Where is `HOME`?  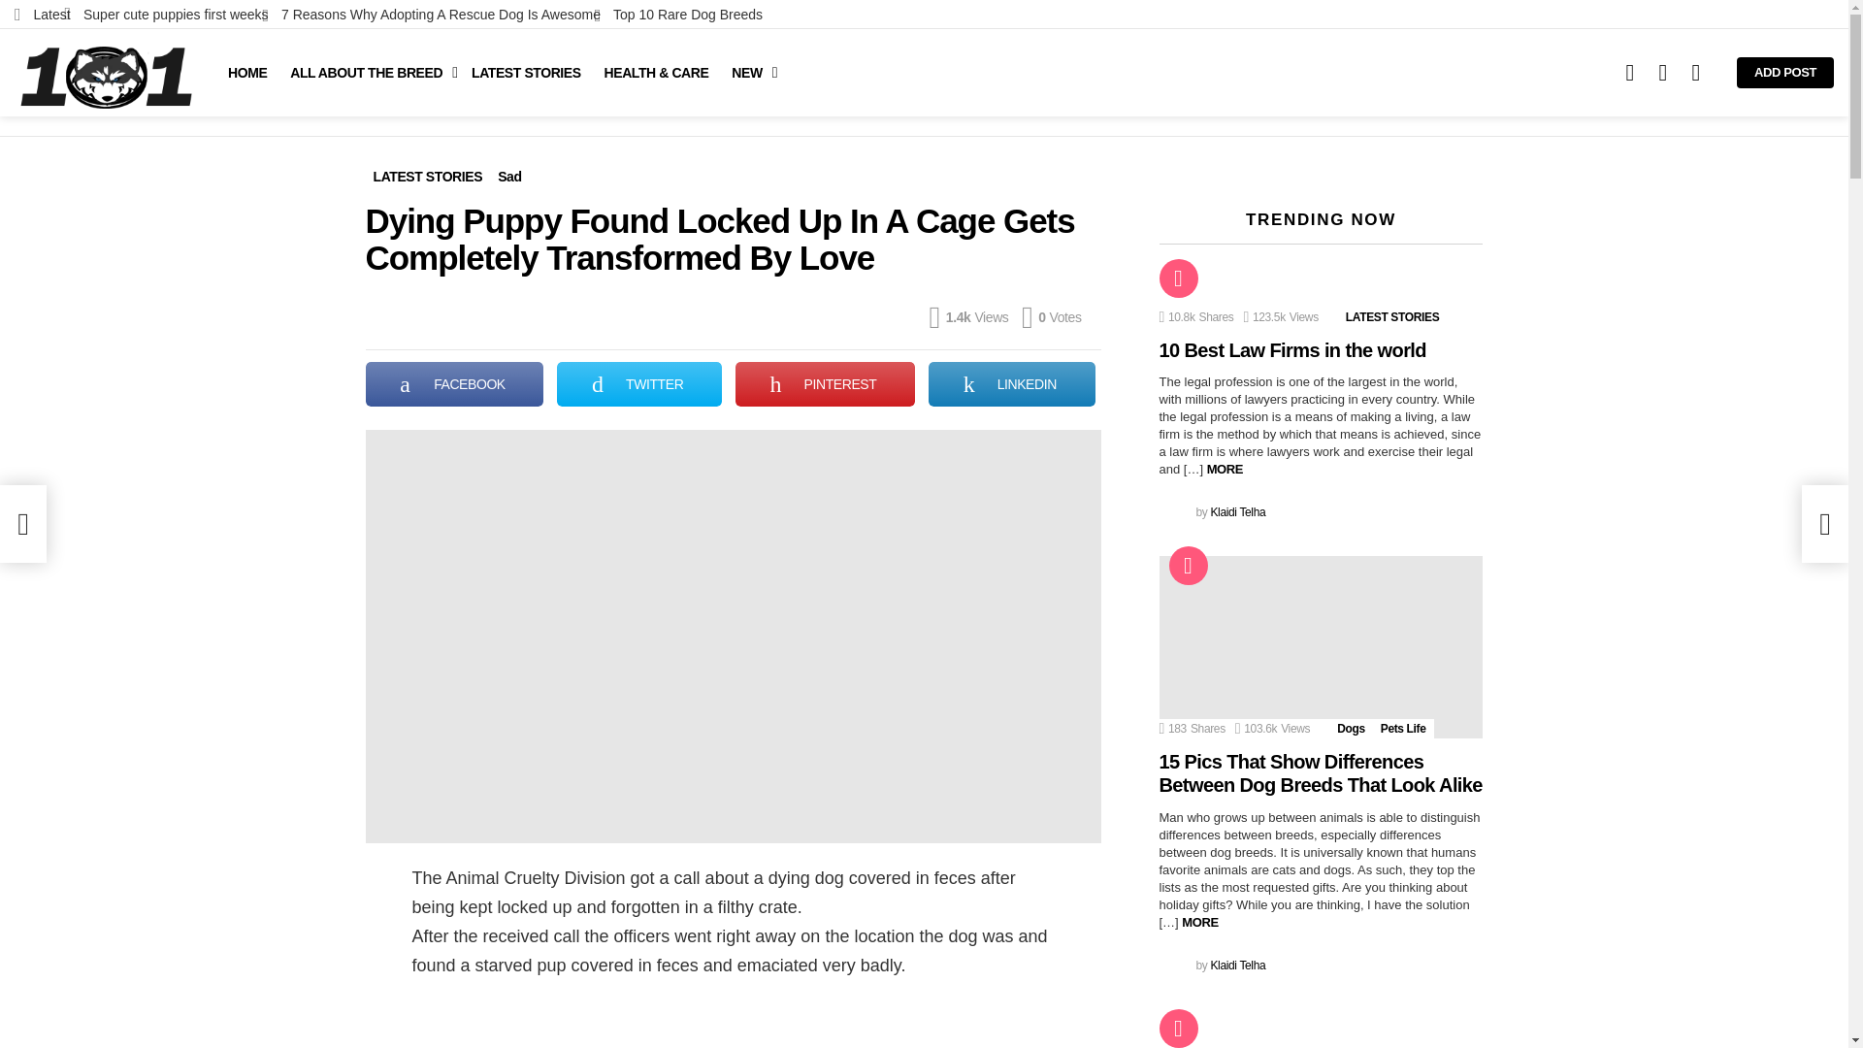
HOME is located at coordinates (246, 72).